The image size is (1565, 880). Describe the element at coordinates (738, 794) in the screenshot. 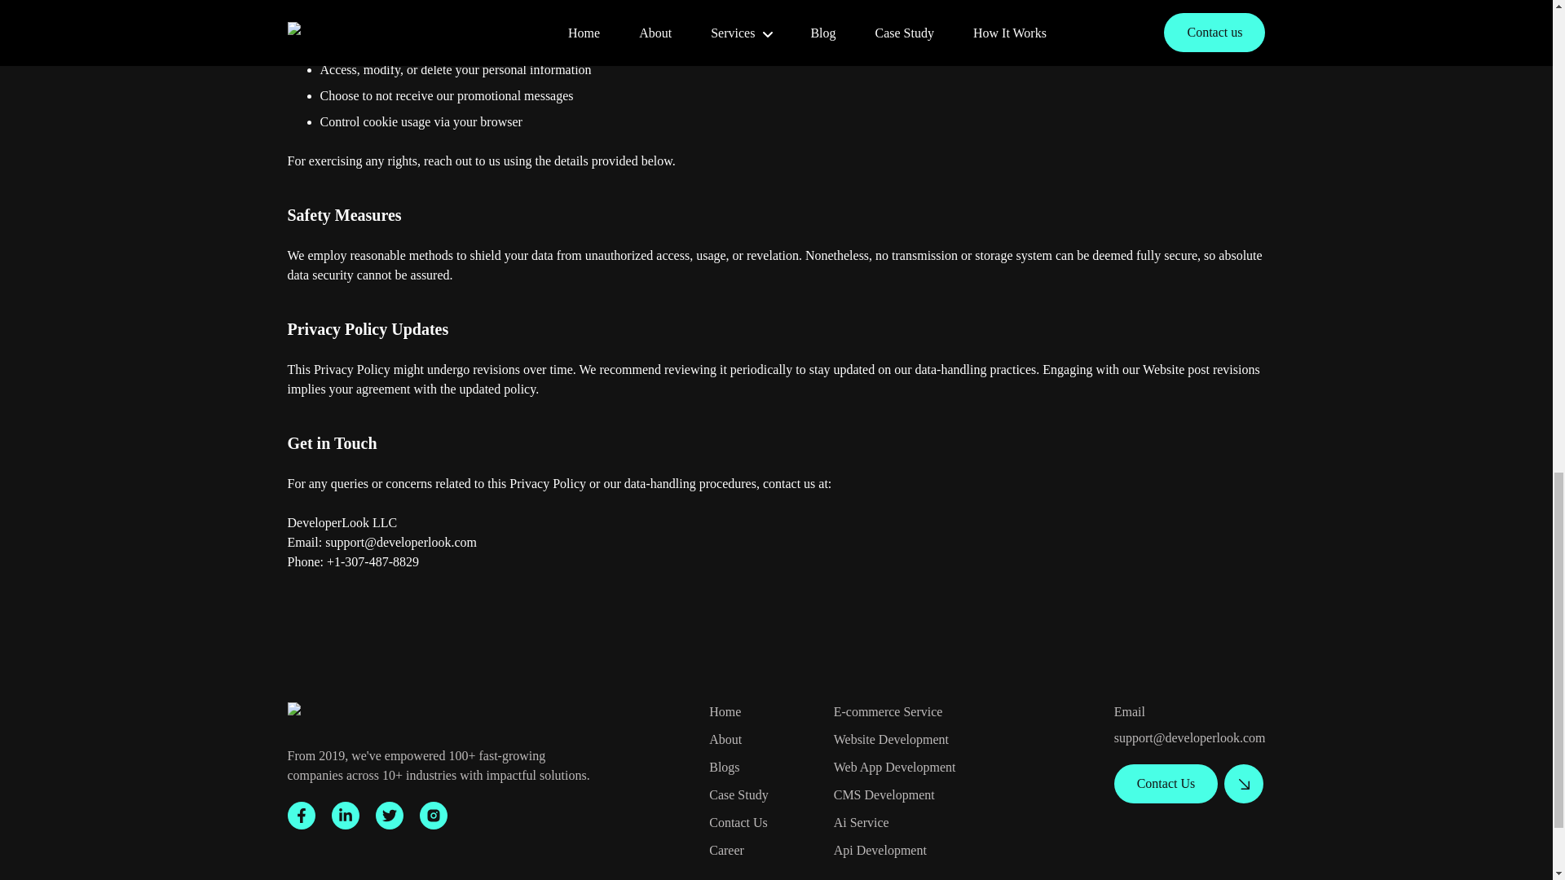

I see `Case Study` at that location.